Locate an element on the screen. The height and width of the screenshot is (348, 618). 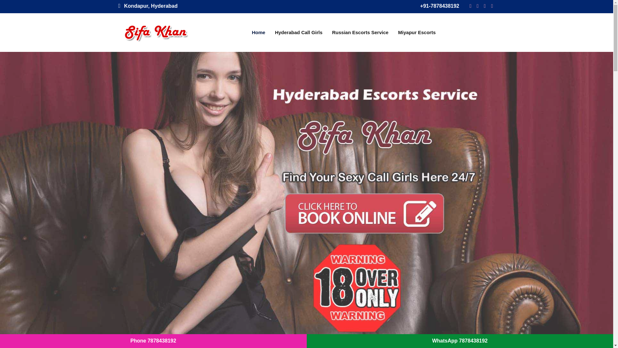
Home is located at coordinates (259, 32).